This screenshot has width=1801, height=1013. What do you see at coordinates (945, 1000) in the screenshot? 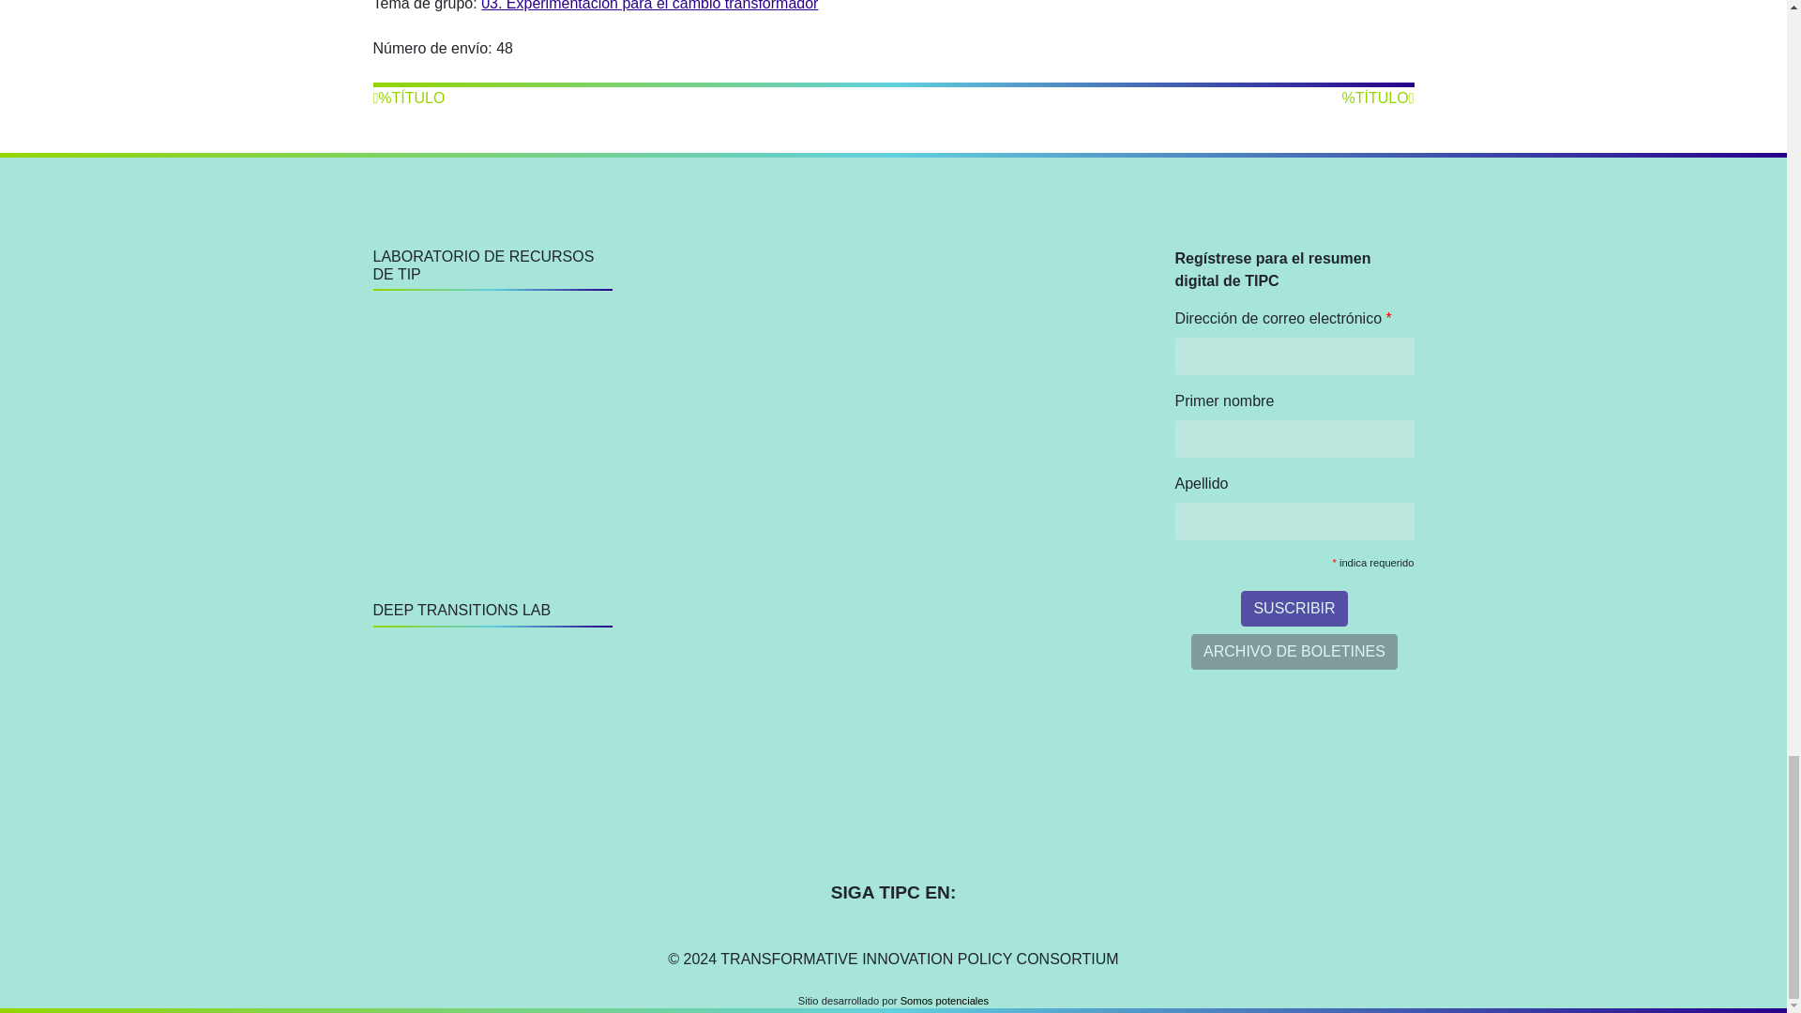
I see `Somos potenciales` at bounding box center [945, 1000].